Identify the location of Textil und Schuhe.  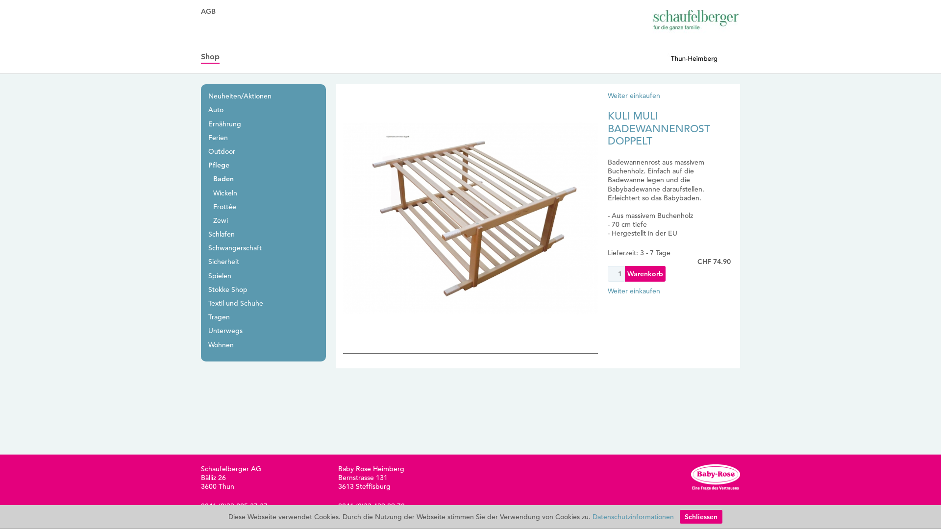
(236, 303).